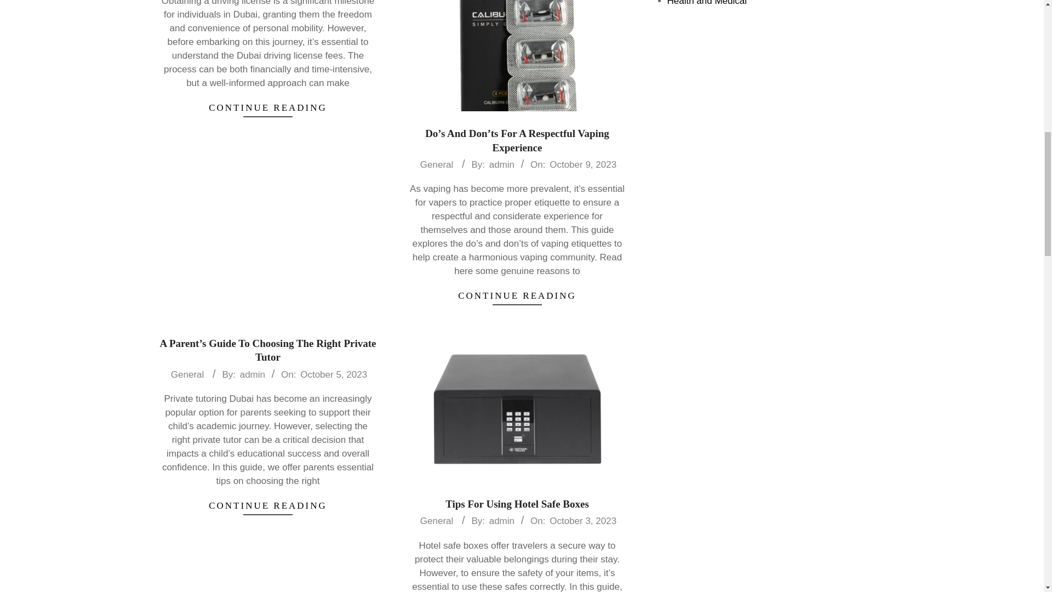  Describe the element at coordinates (268, 107) in the screenshot. I see `CONTINUE READING` at that location.